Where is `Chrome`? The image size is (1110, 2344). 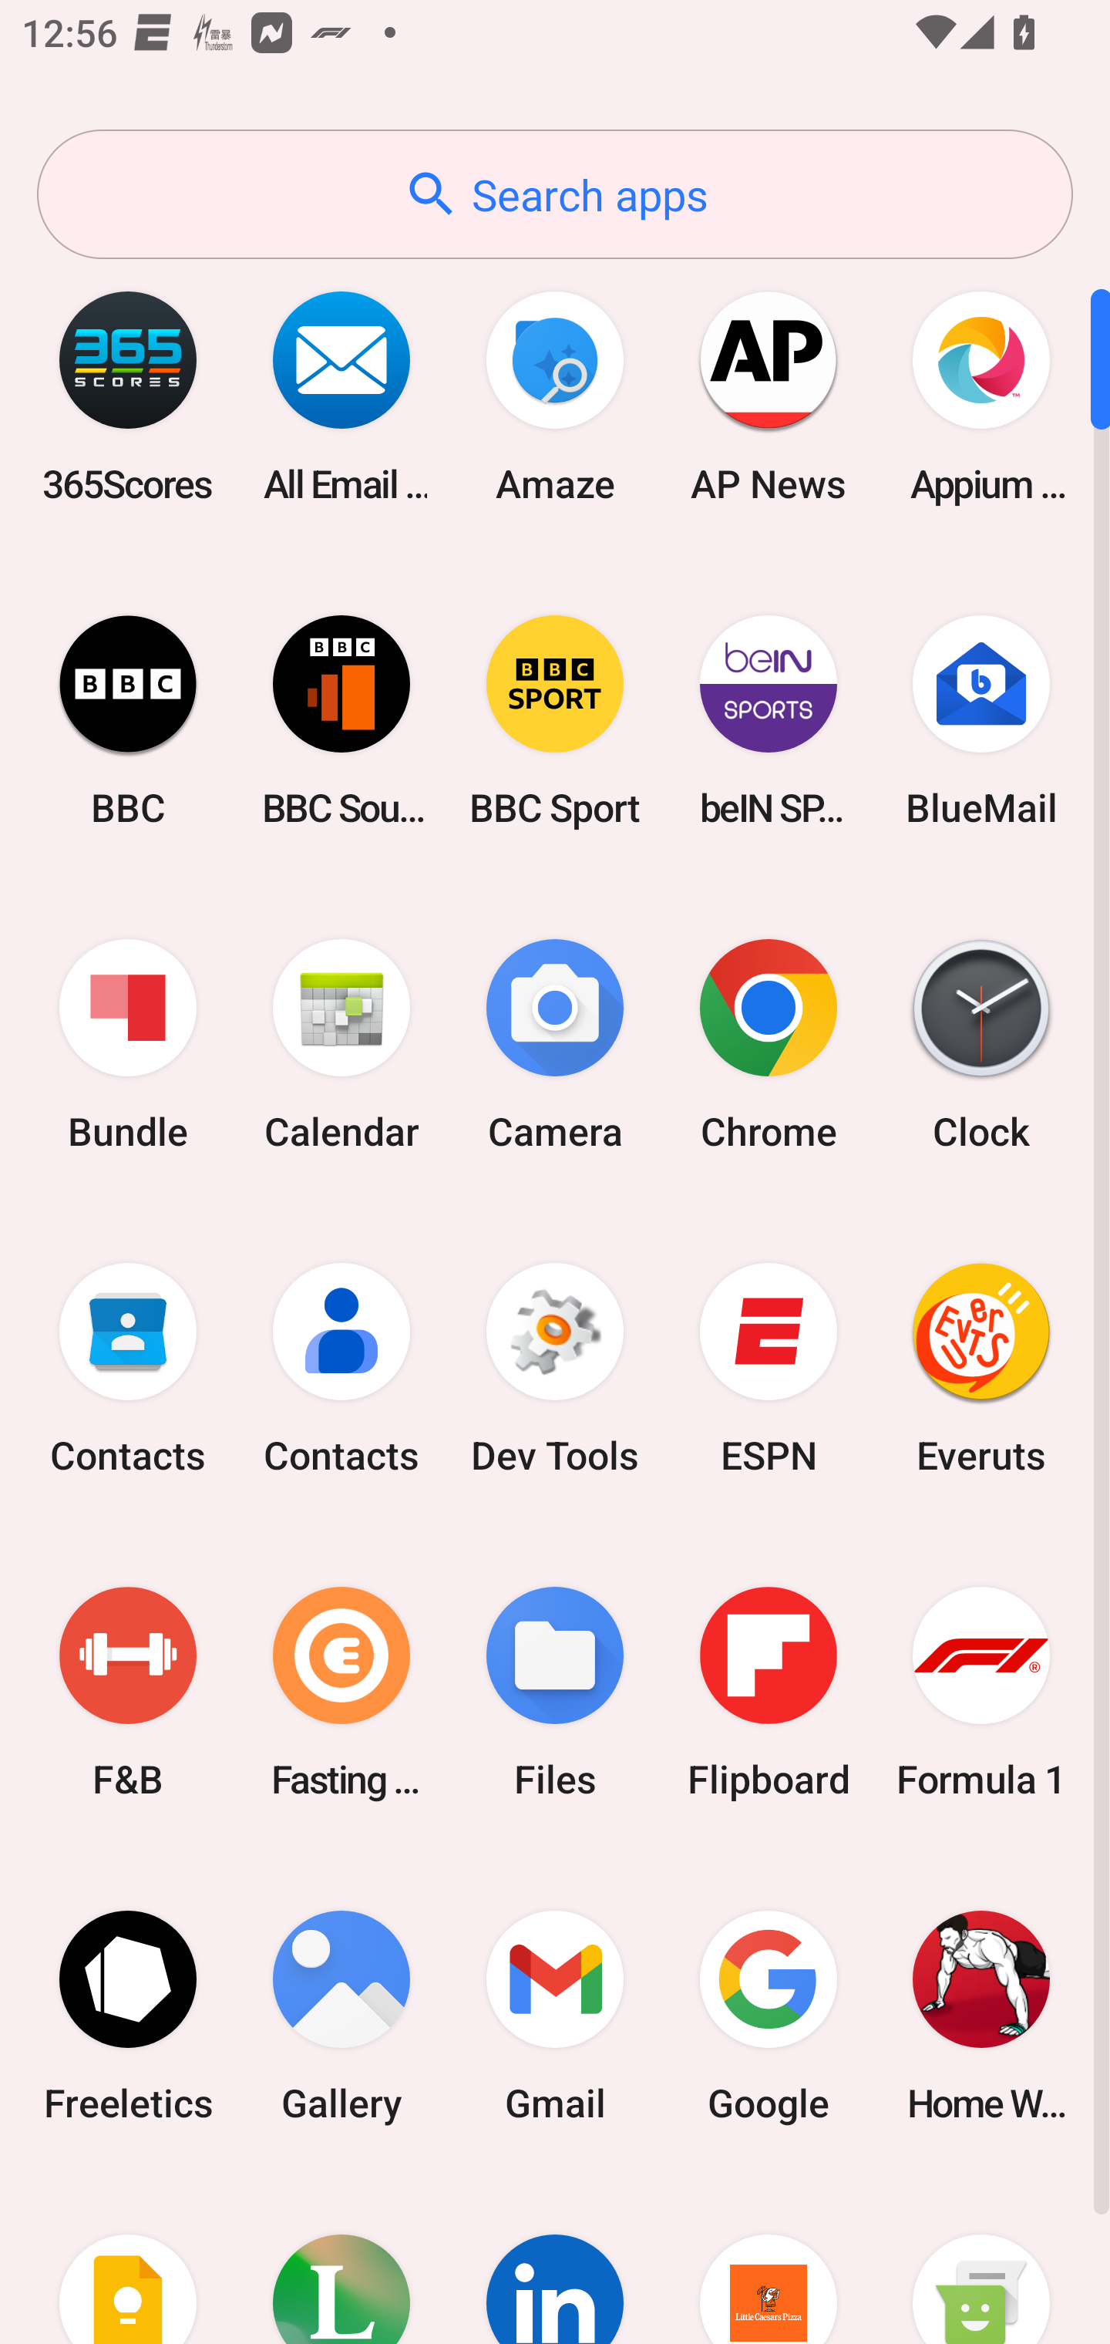
Chrome is located at coordinates (768, 1046).